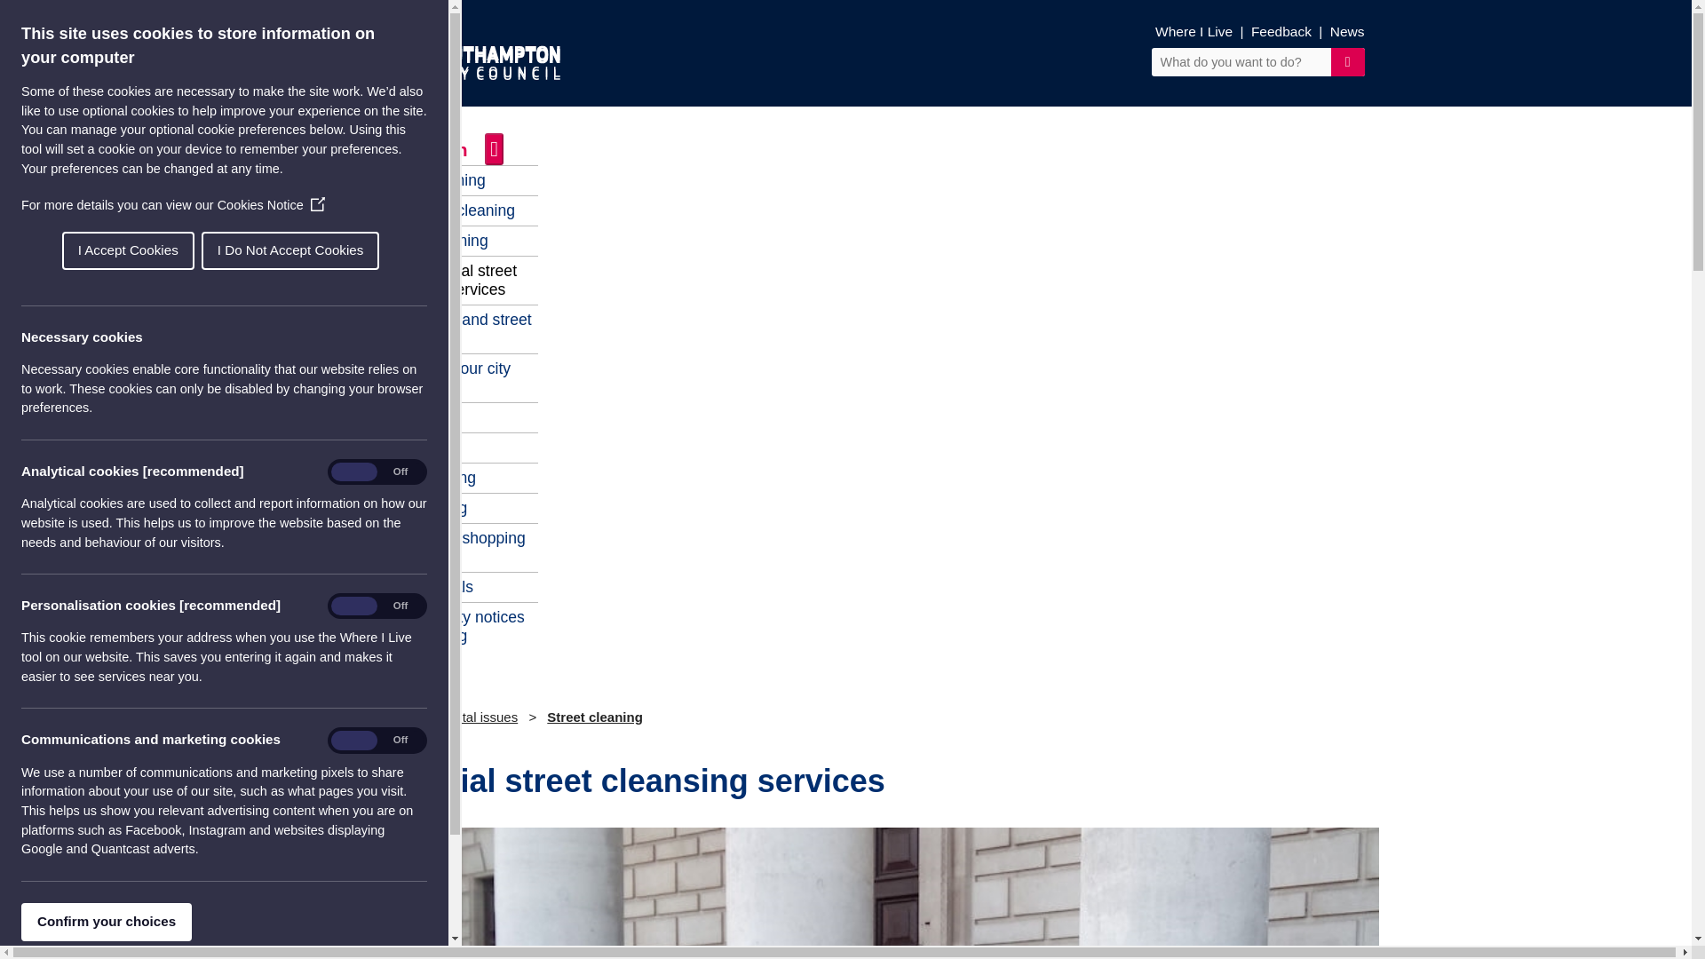 This screenshot has height=959, width=1705. What do you see at coordinates (426, 586) in the screenshot?
I see `Dead animals` at bounding box center [426, 586].